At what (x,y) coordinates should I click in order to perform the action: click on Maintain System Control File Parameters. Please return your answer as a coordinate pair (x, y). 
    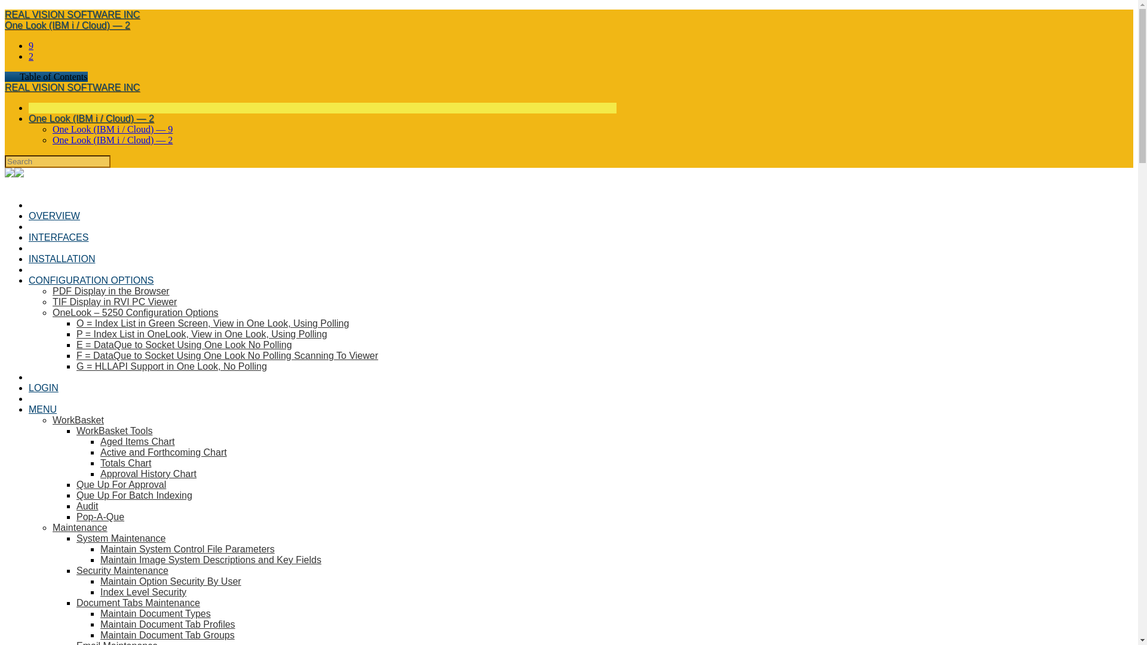
    Looking at the image, I should click on (188, 549).